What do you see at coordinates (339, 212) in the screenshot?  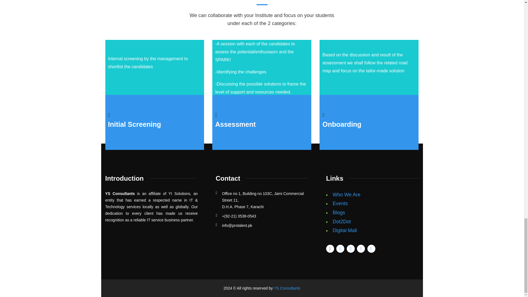 I see `Blogs` at bounding box center [339, 212].